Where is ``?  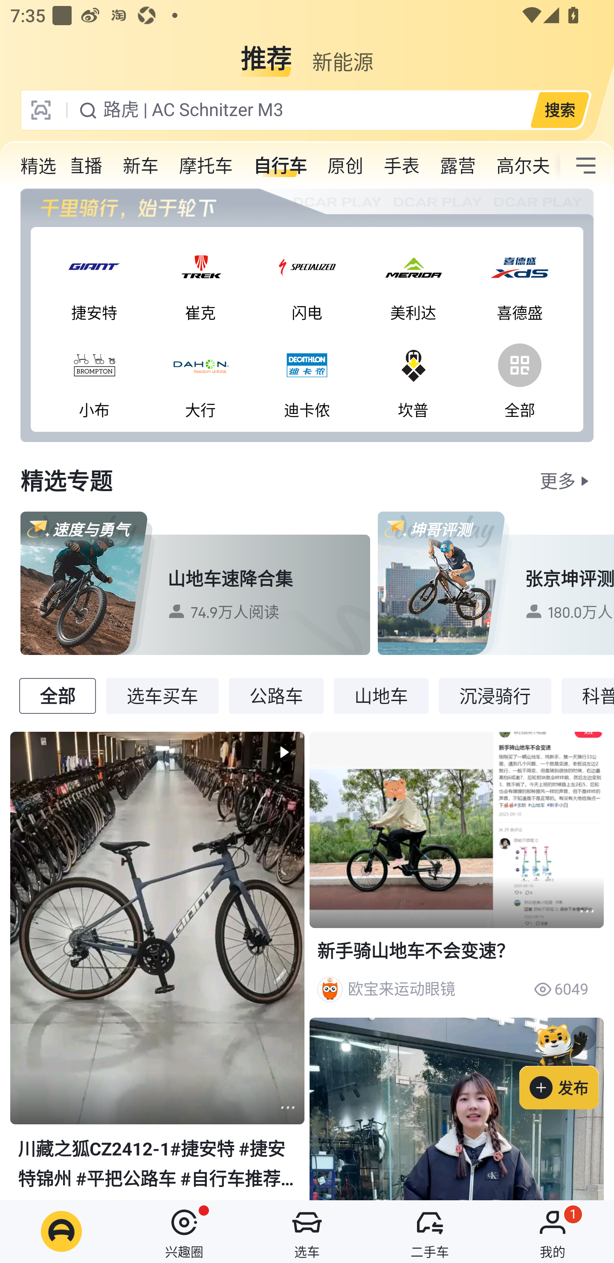
 is located at coordinates (586, 166).